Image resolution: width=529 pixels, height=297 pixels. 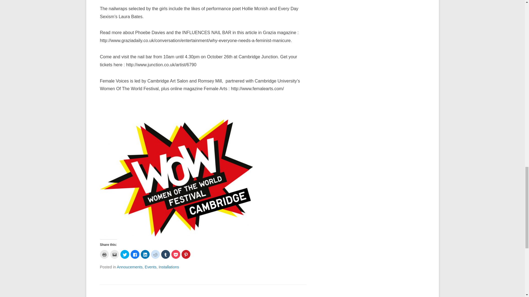 What do you see at coordinates (145, 254) in the screenshot?
I see `Click to share on LinkedIn` at bounding box center [145, 254].